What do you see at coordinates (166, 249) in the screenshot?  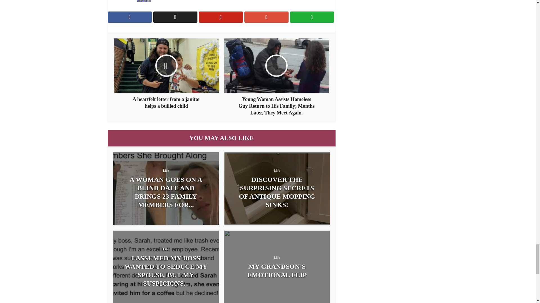 I see `Life` at bounding box center [166, 249].